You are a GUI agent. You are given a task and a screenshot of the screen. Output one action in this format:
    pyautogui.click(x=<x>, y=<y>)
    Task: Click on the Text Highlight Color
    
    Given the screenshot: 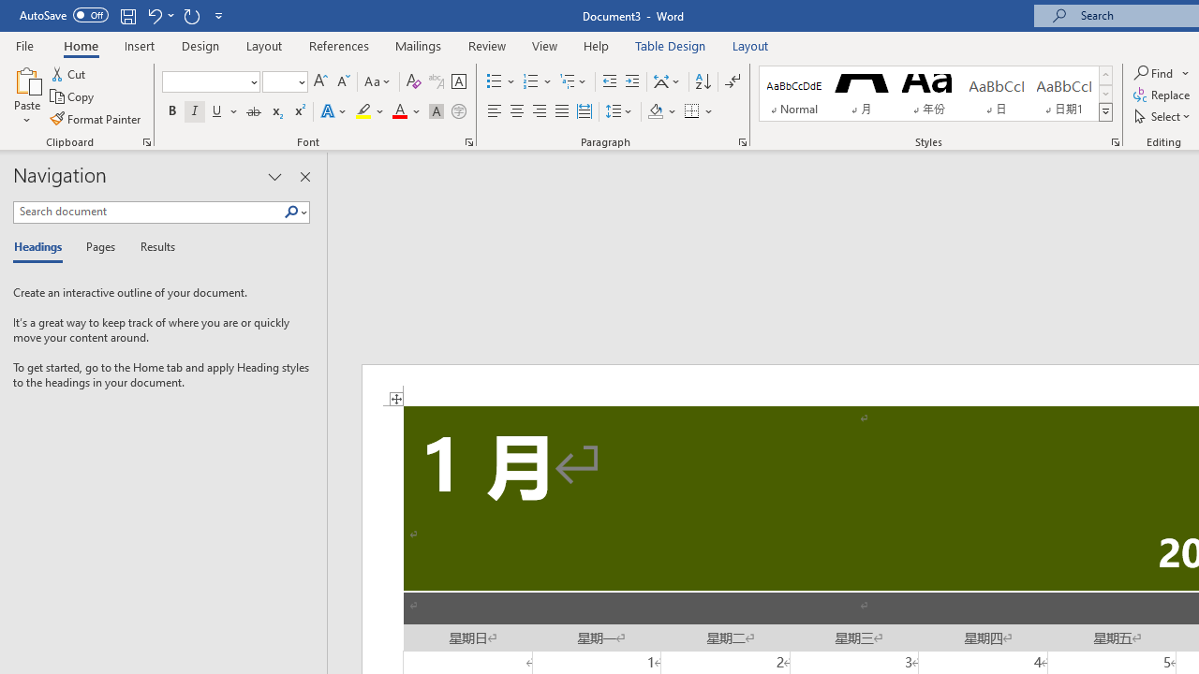 What is the action you would take?
    pyautogui.click(x=370, y=112)
    